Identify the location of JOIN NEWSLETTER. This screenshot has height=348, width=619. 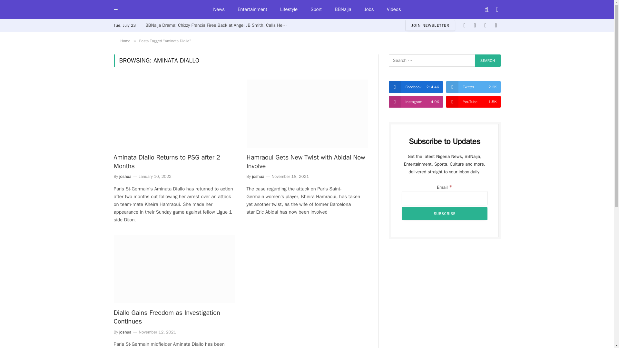
(430, 25).